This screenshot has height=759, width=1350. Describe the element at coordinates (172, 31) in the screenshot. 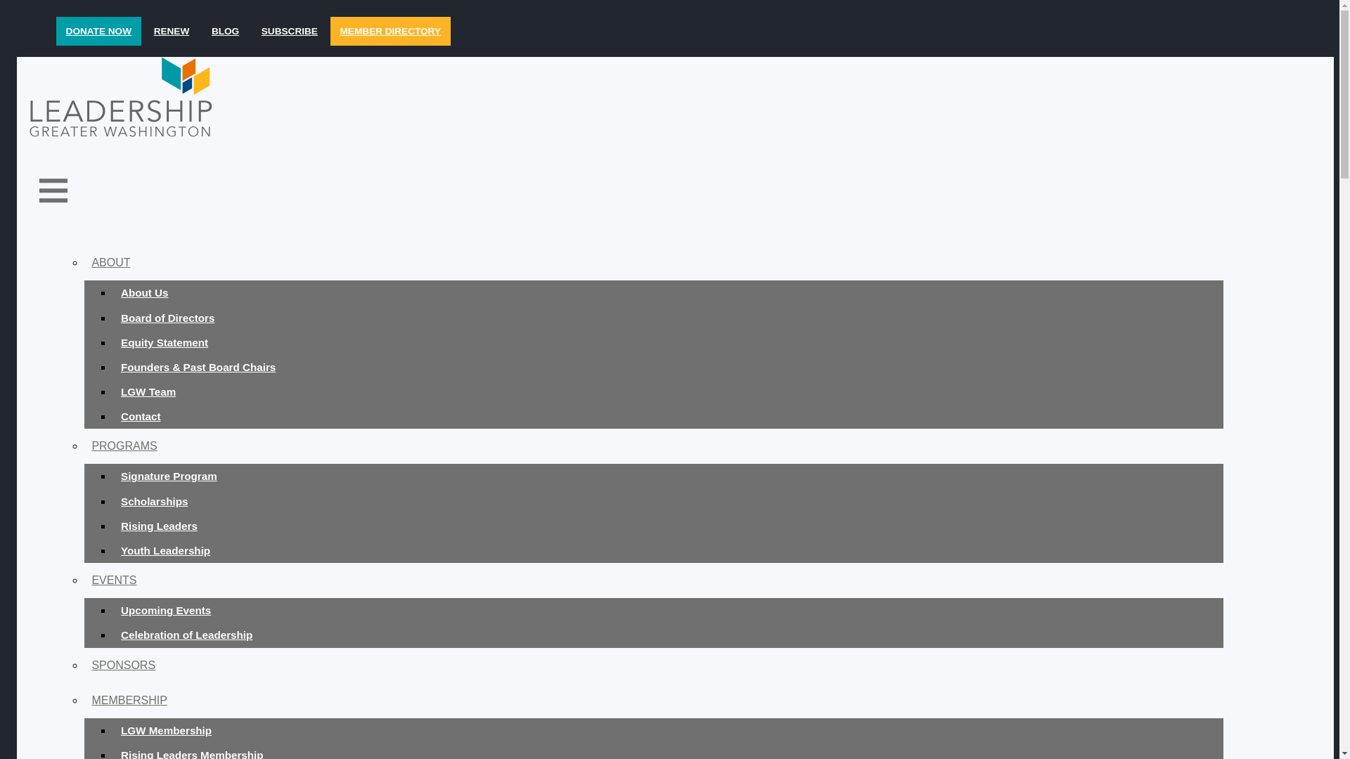

I see `RENEW` at that location.